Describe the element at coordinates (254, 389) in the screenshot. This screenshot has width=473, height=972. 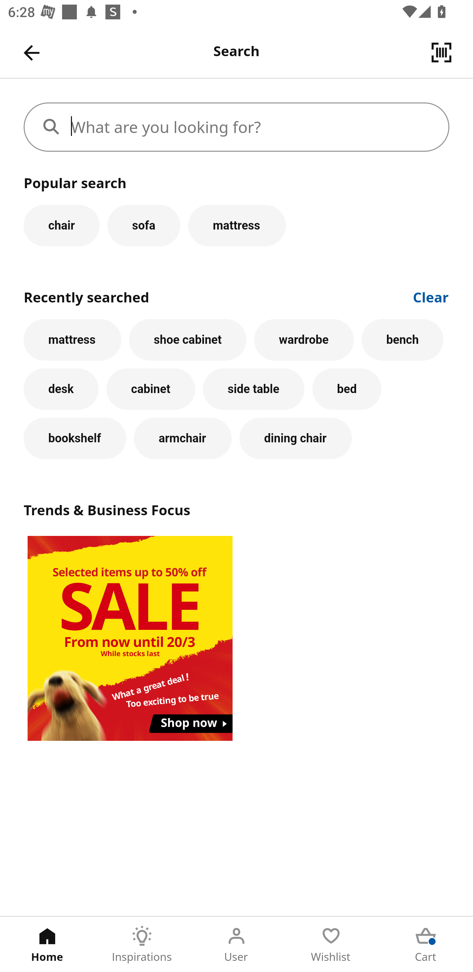
I see `side table` at that location.